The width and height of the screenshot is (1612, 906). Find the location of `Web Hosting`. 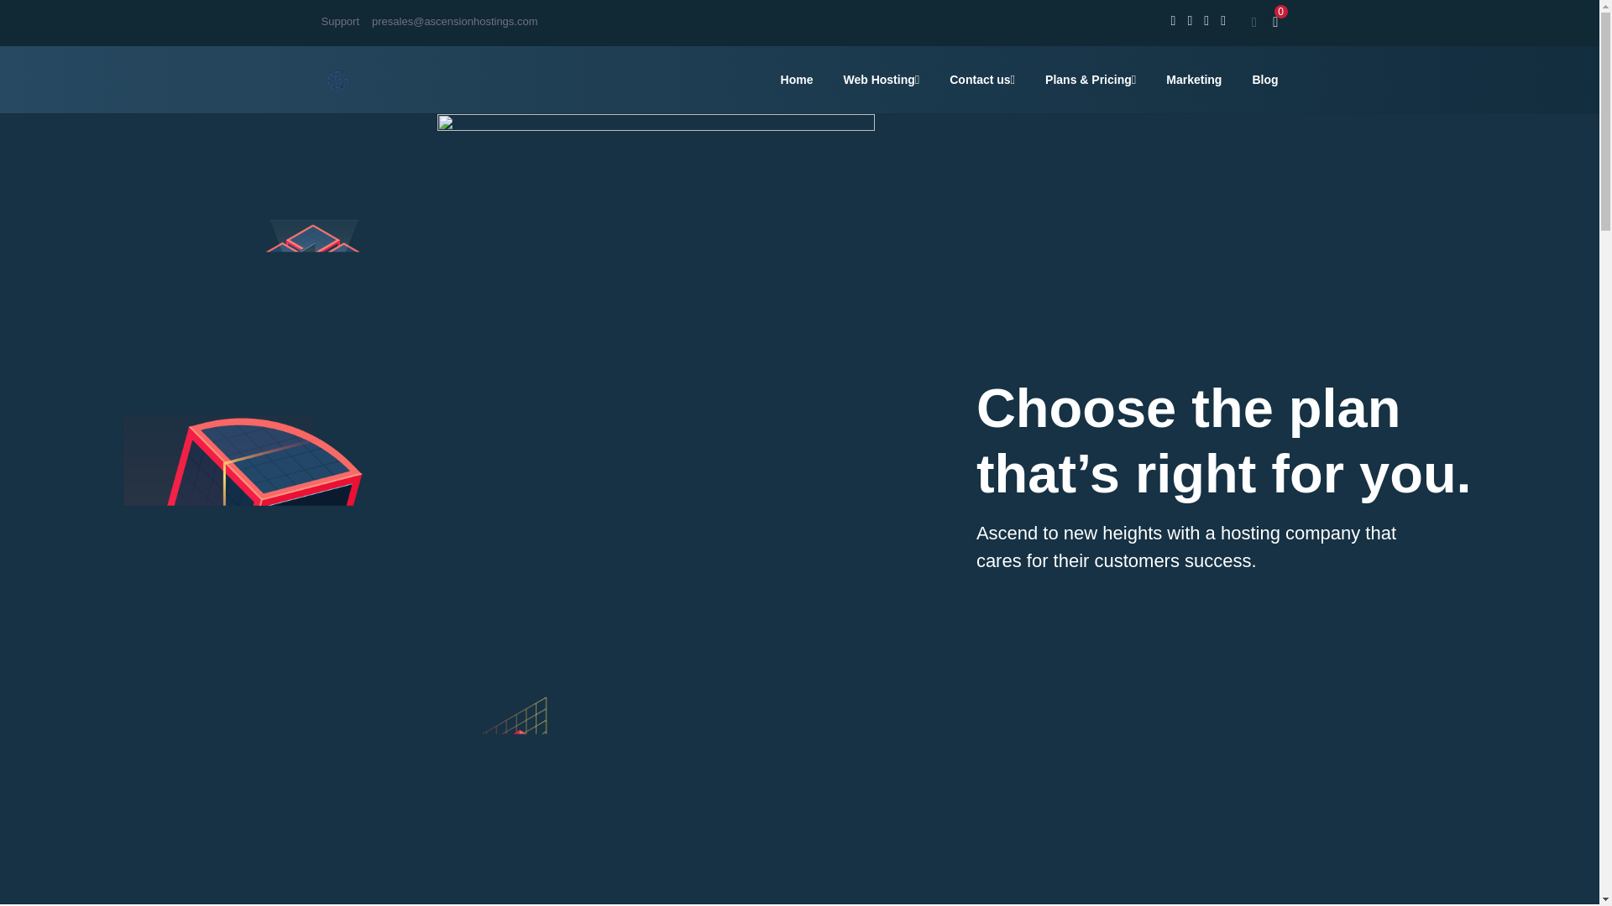

Web Hosting is located at coordinates (881, 79).